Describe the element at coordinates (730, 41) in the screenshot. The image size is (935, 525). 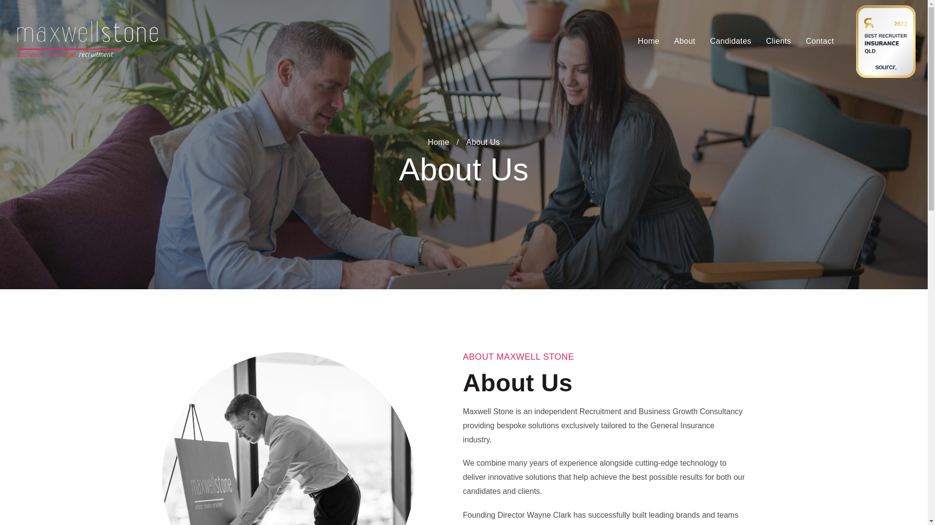
I see `Candidates` at that location.